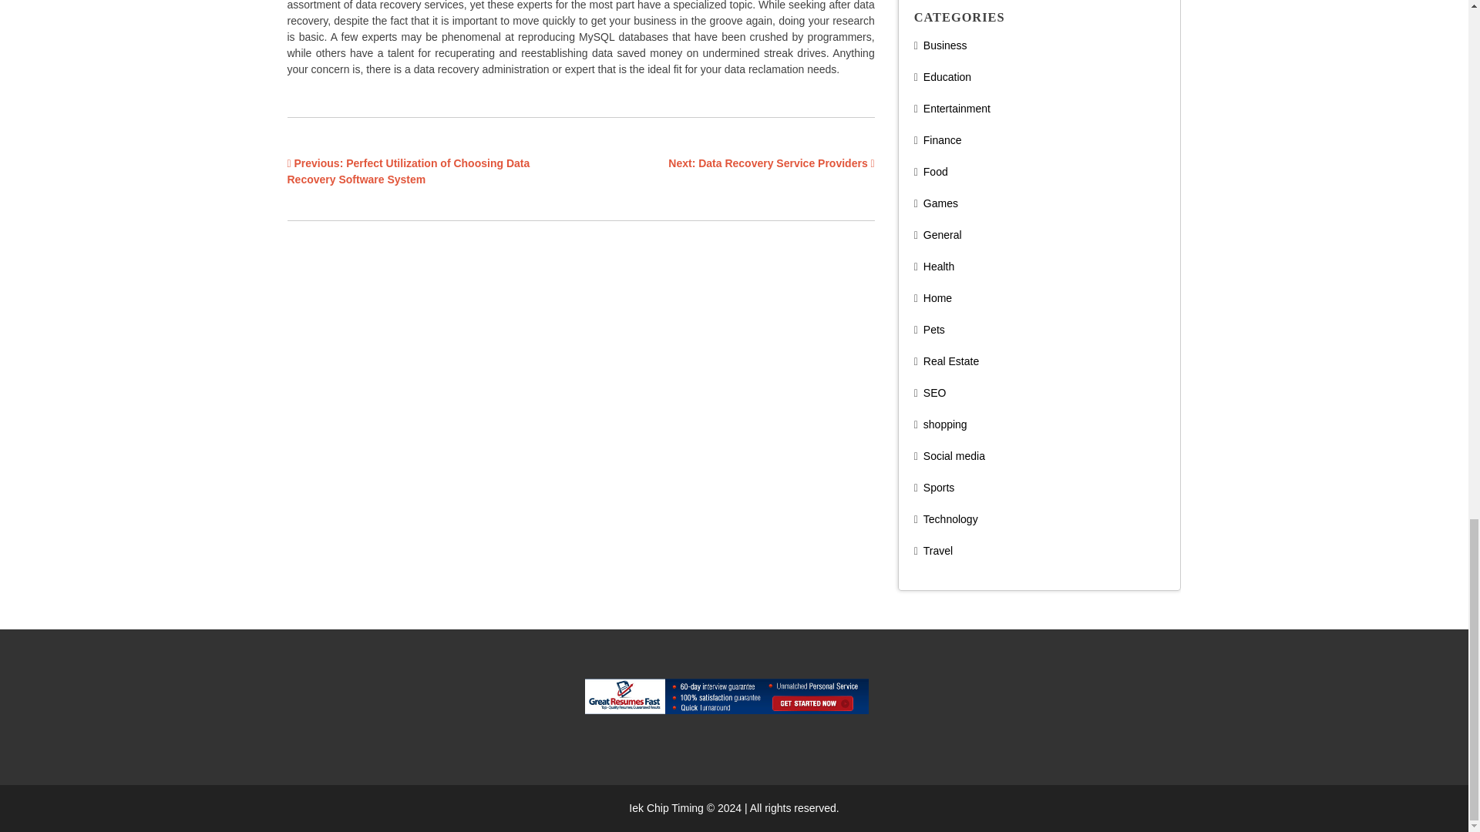  Describe the element at coordinates (951, 361) in the screenshot. I see `Real Estate` at that location.